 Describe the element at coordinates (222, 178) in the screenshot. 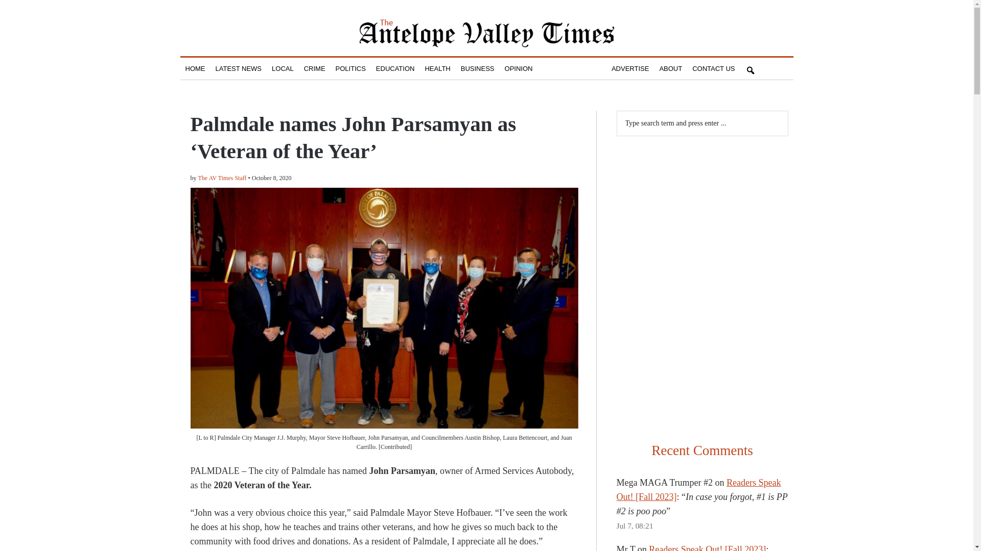

I see `The AV Times Staff` at that location.